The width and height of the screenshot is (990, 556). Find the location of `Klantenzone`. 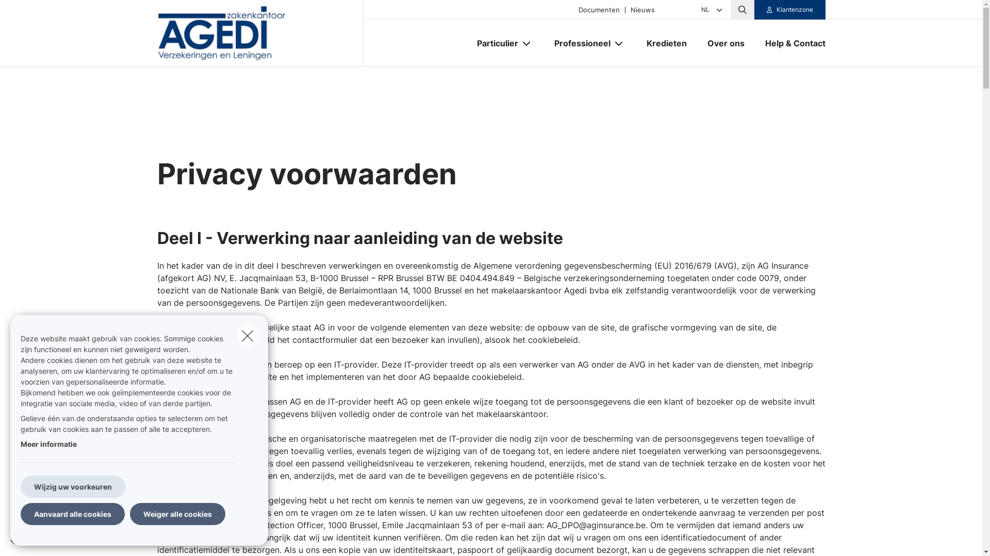

Klantenzone is located at coordinates (790, 10).